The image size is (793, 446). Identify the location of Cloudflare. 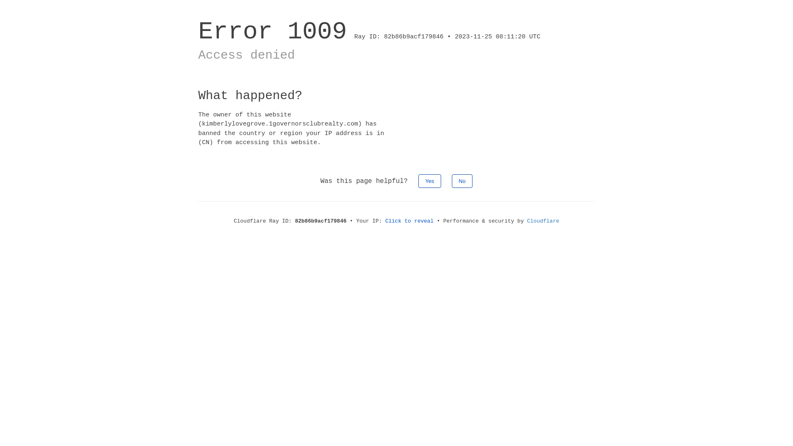
(543, 221).